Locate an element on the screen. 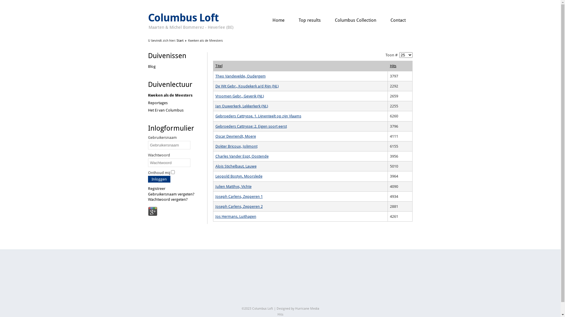 The height and width of the screenshot is (317, 565). Kweken als de Meesters is located at coordinates (170, 95).